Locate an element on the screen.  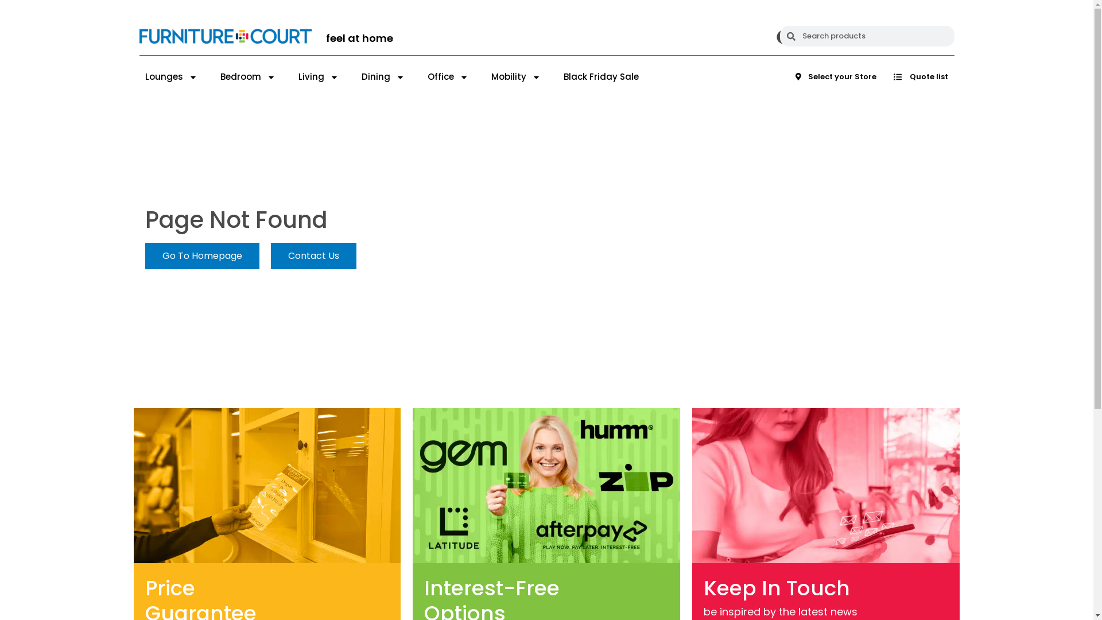
Black Friday Sale is located at coordinates (602, 77).